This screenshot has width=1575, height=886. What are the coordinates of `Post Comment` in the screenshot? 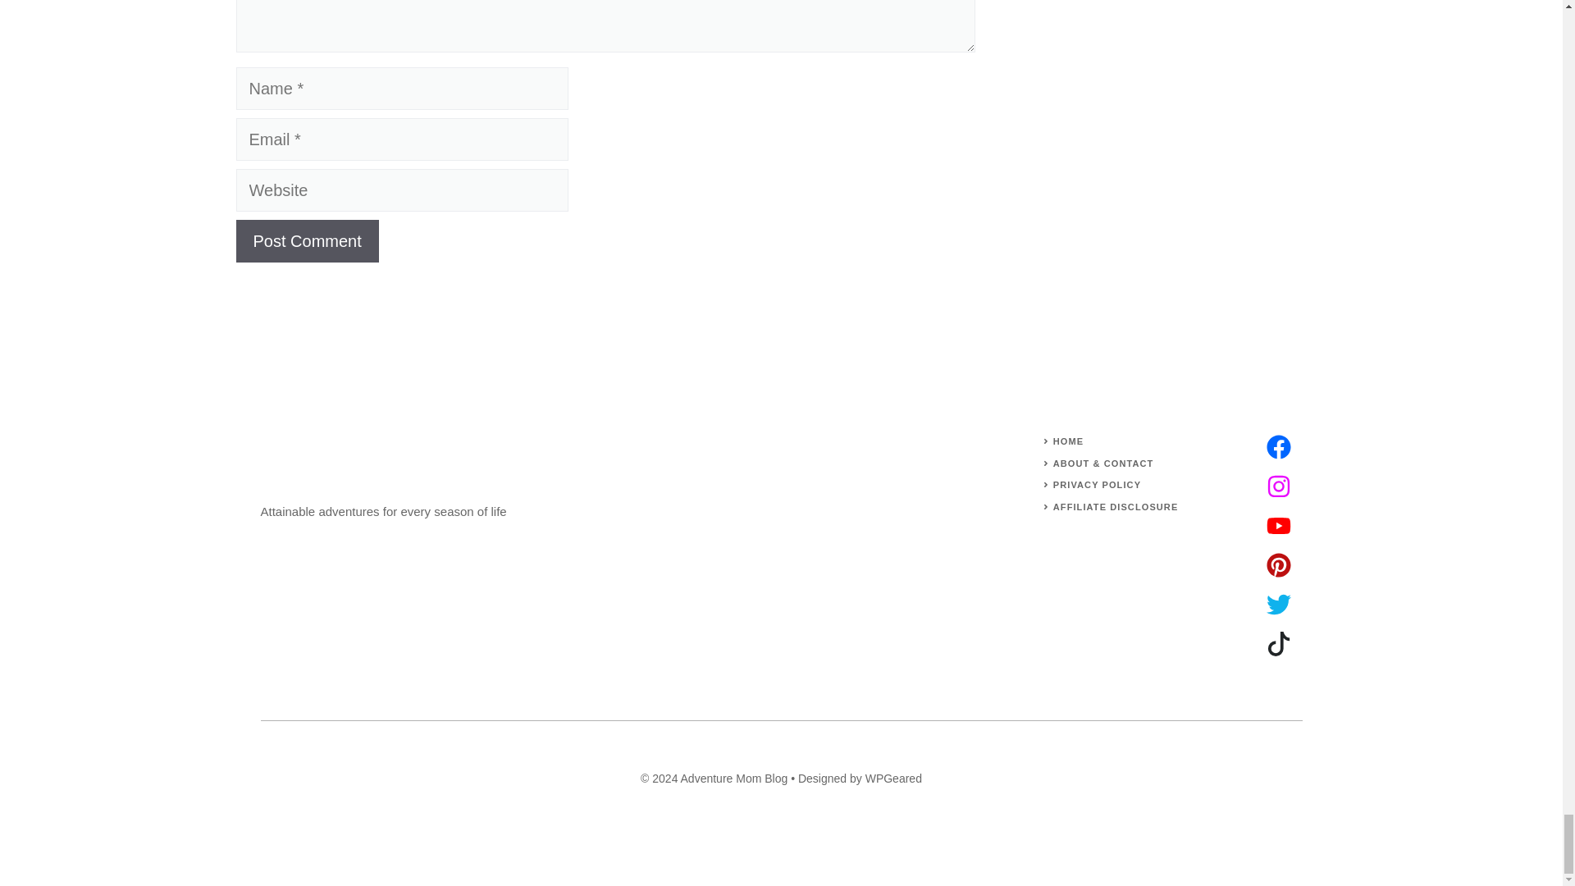 It's located at (308, 240).